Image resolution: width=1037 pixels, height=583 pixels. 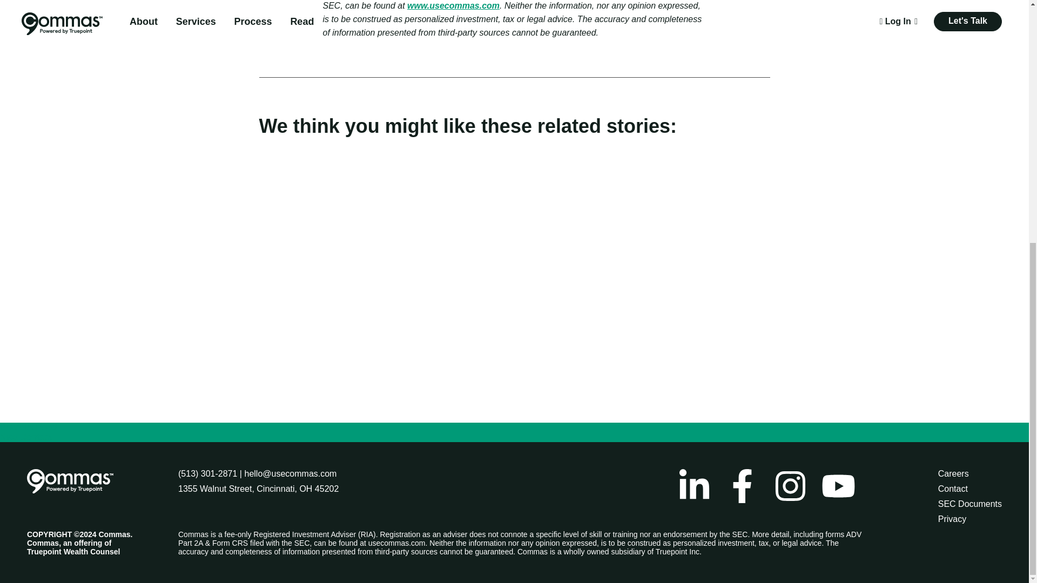 What do you see at coordinates (73, 552) in the screenshot?
I see `Truepoint Wealth Counsel` at bounding box center [73, 552].